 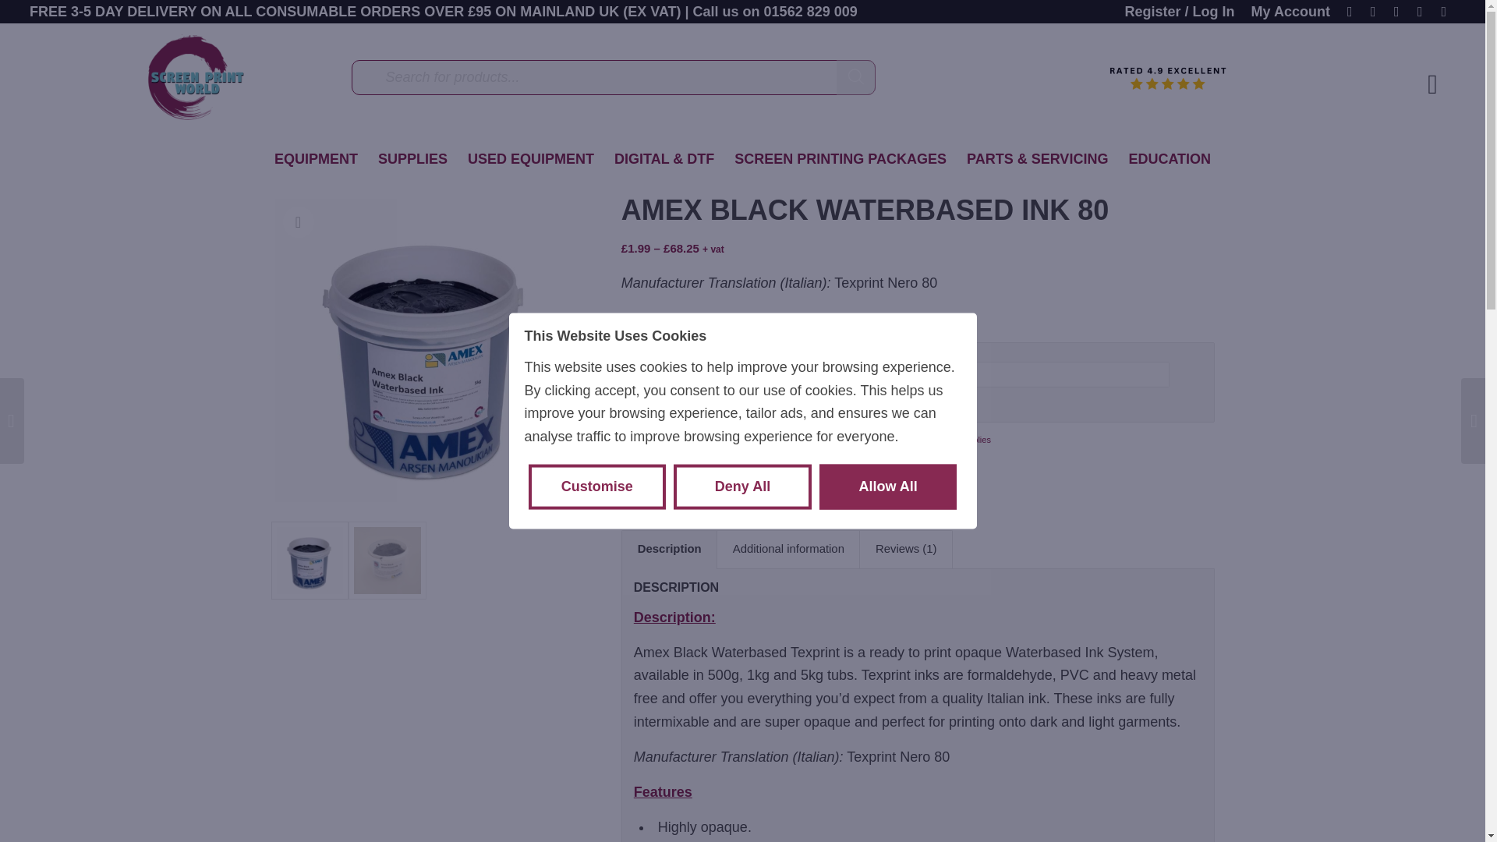 What do you see at coordinates (426, 349) in the screenshot?
I see `images` at bounding box center [426, 349].